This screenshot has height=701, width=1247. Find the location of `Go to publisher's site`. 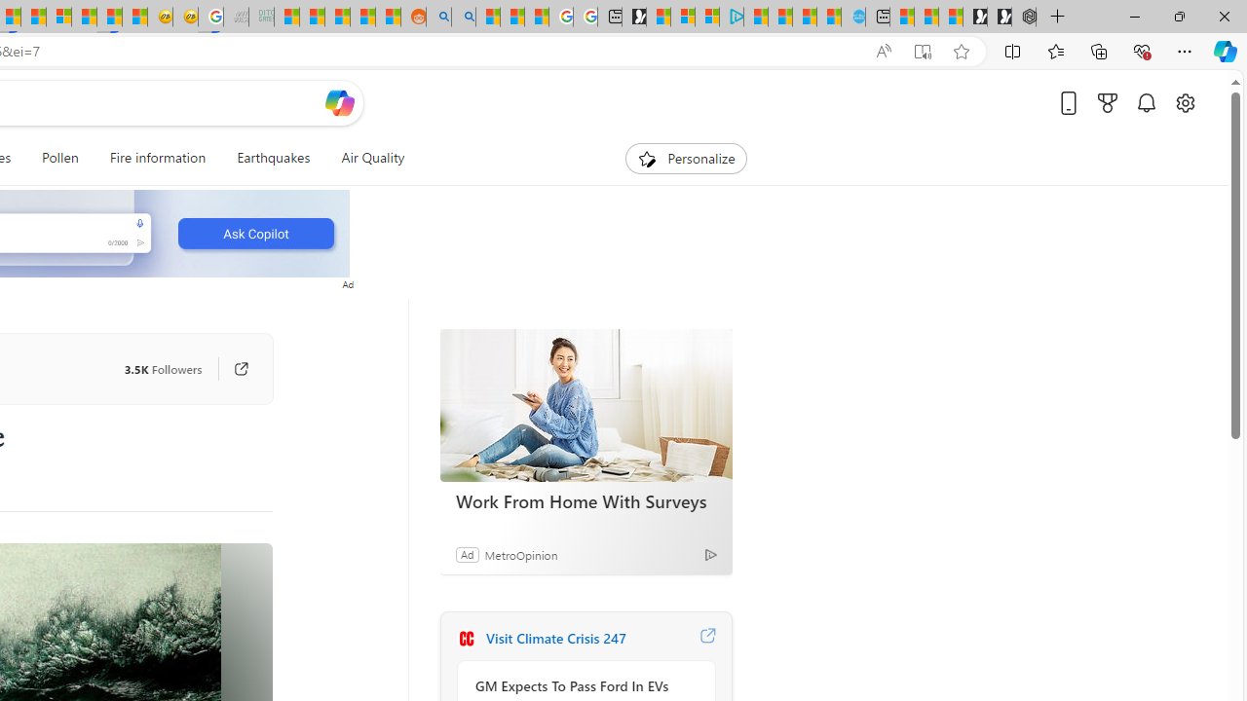

Go to publisher's site is located at coordinates (231, 368).